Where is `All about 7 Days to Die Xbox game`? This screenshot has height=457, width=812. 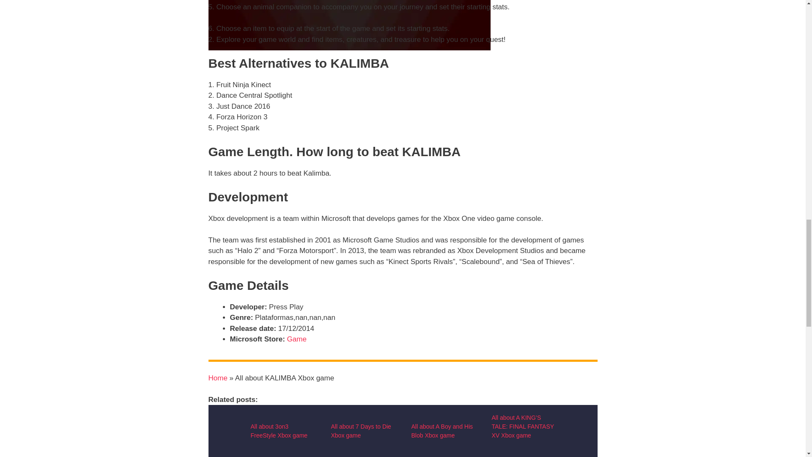
All about 7 Days to Die Xbox game is located at coordinates (360, 431).